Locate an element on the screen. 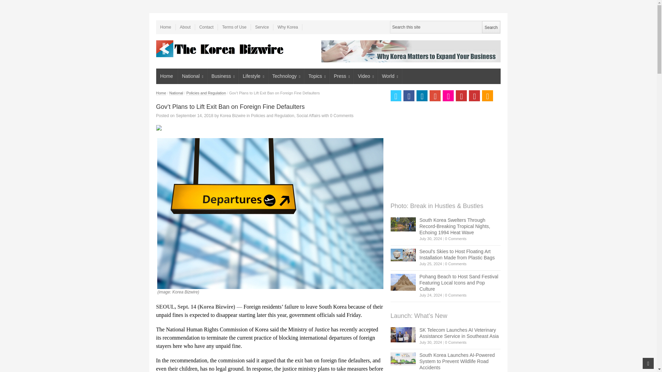  Print page is located at coordinates (269, 127).